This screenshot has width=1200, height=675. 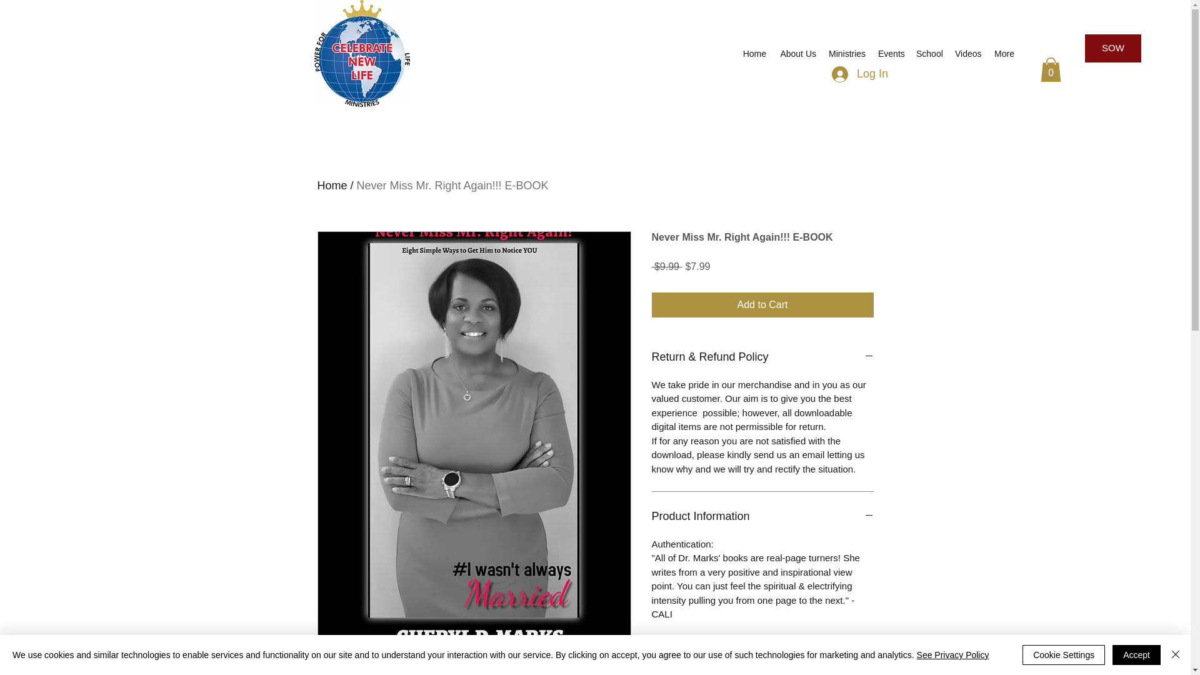 I want to click on Home, so click(x=754, y=54).